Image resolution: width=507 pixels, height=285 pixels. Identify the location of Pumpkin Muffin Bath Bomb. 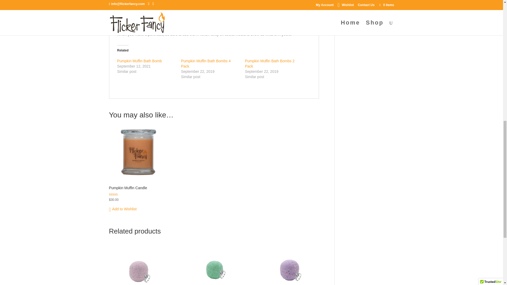
(139, 61).